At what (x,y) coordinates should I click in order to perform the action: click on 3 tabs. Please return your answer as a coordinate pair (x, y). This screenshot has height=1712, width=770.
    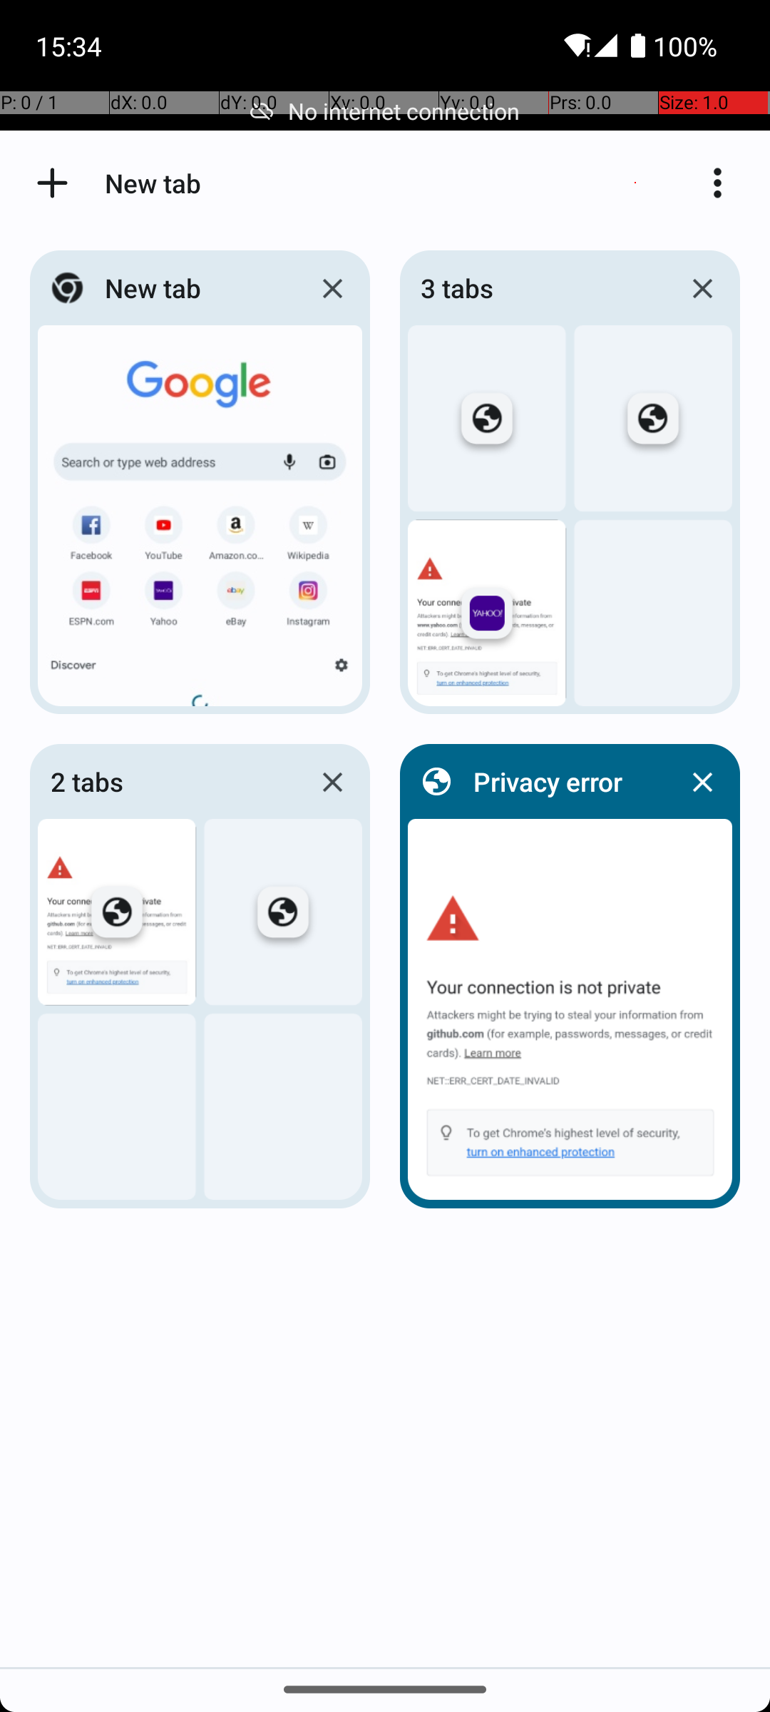
    Looking at the image, I should click on (539, 288).